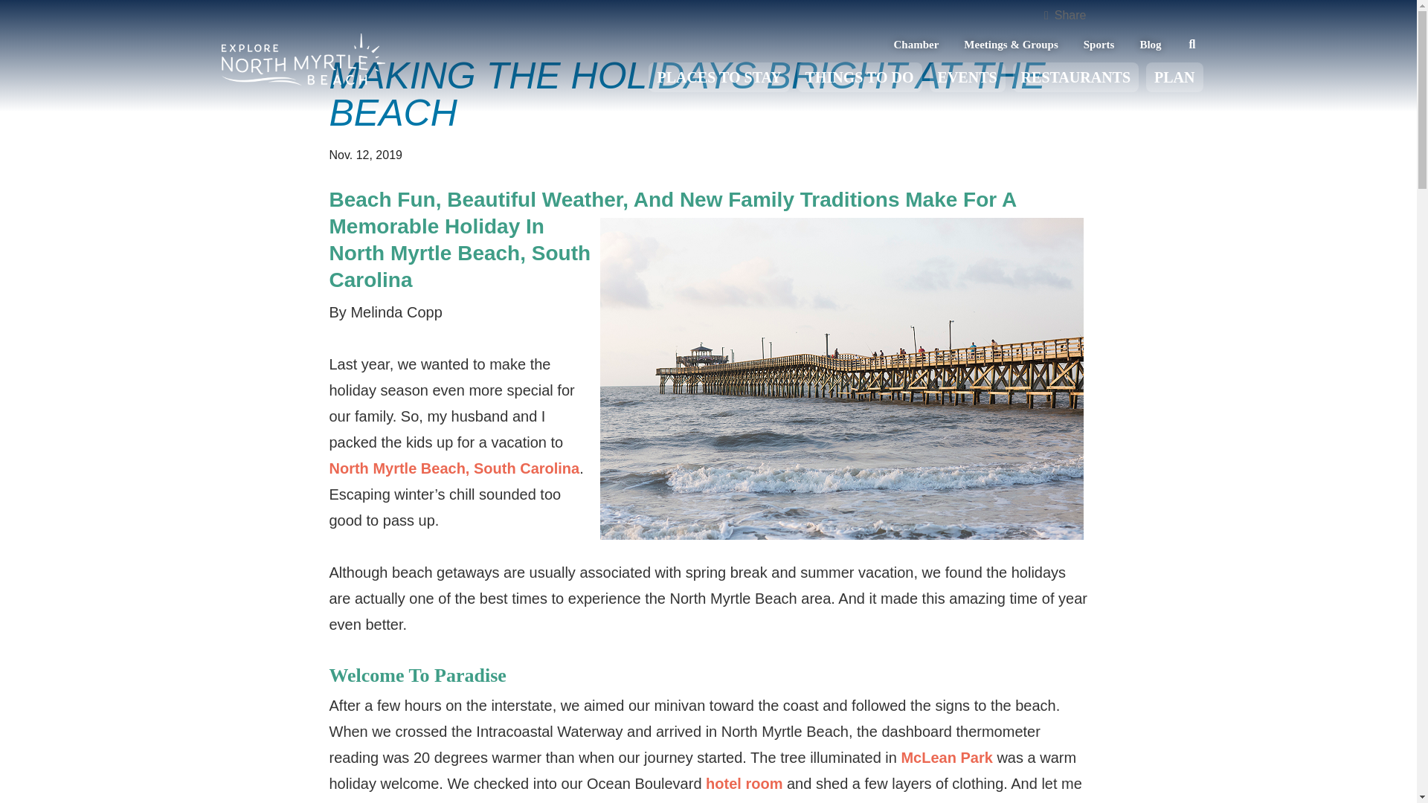  What do you see at coordinates (967, 77) in the screenshot?
I see `Events` at bounding box center [967, 77].